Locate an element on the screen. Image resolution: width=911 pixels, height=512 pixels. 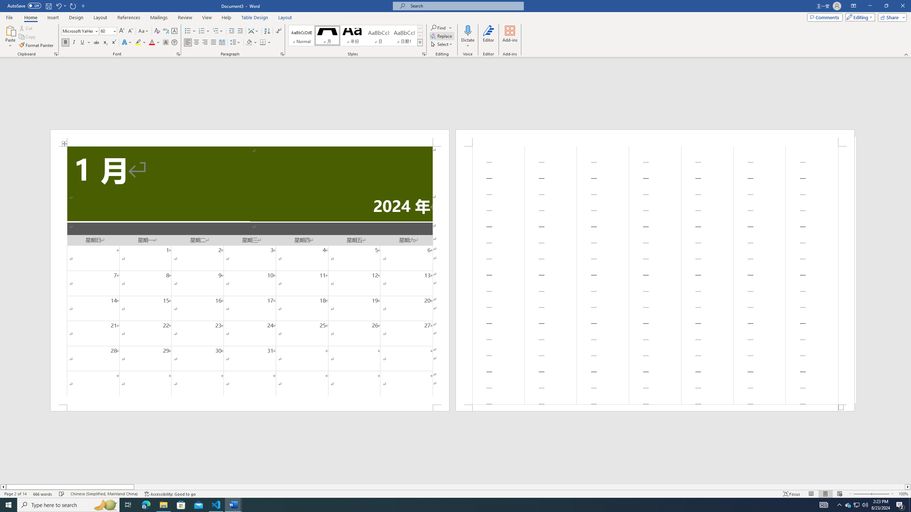
Clear Formatting is located at coordinates (157, 31).